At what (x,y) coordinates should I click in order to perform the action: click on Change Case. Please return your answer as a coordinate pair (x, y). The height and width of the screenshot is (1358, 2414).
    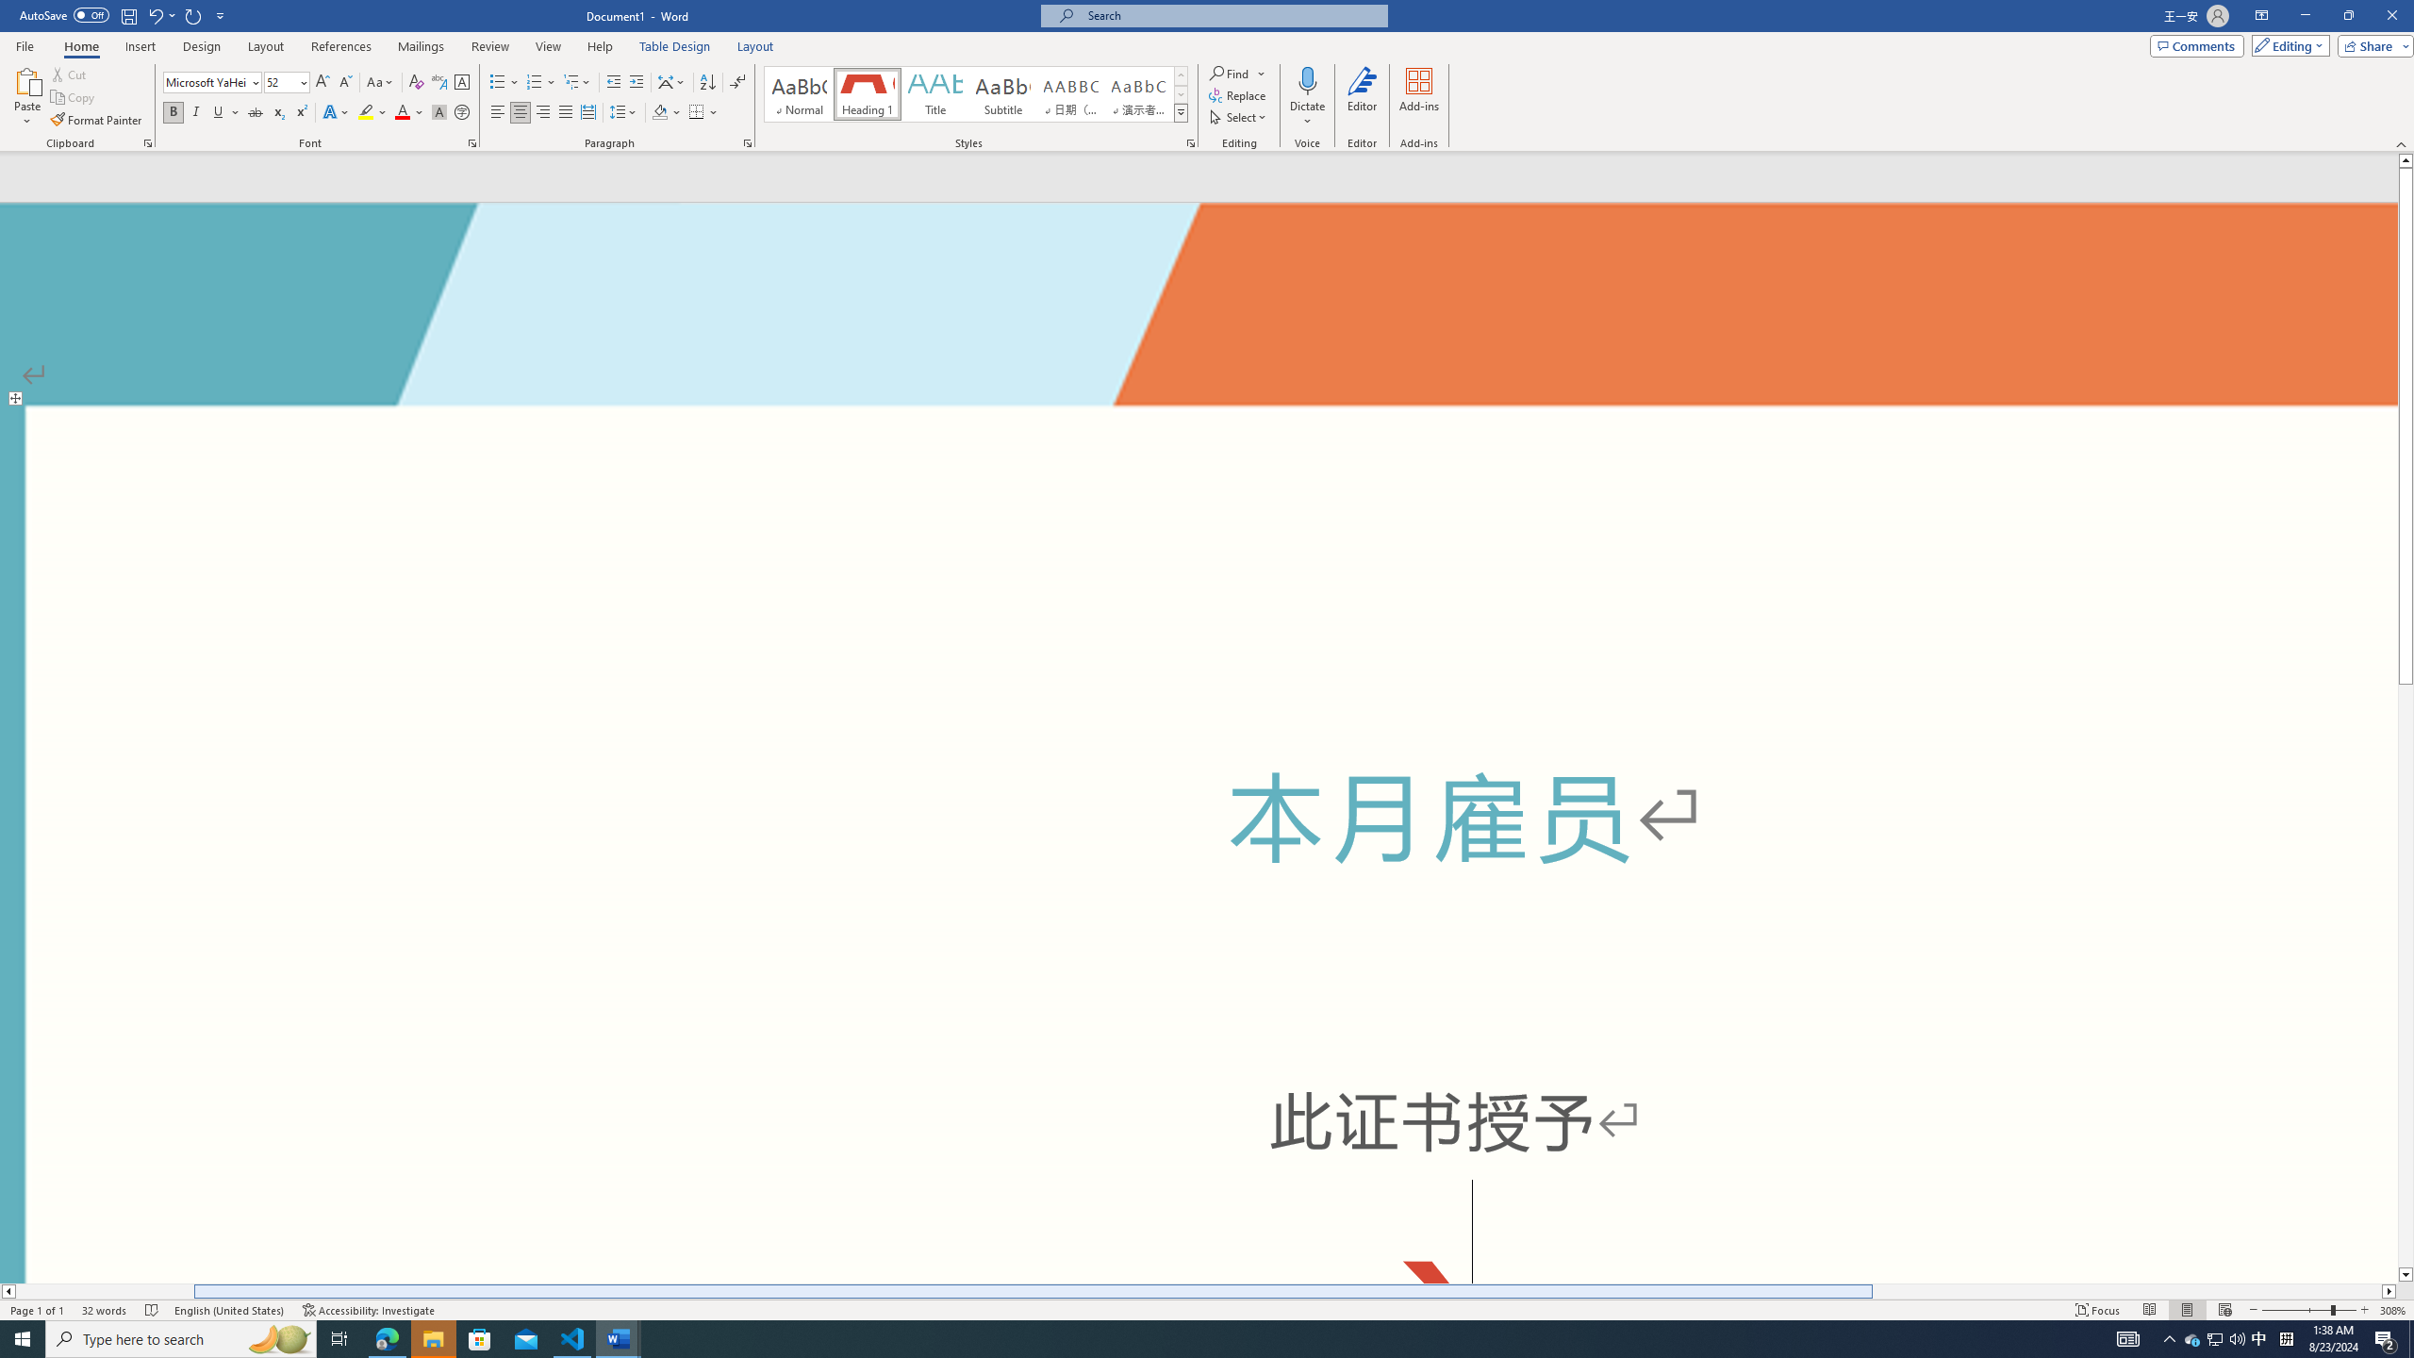
    Looking at the image, I should click on (381, 83).